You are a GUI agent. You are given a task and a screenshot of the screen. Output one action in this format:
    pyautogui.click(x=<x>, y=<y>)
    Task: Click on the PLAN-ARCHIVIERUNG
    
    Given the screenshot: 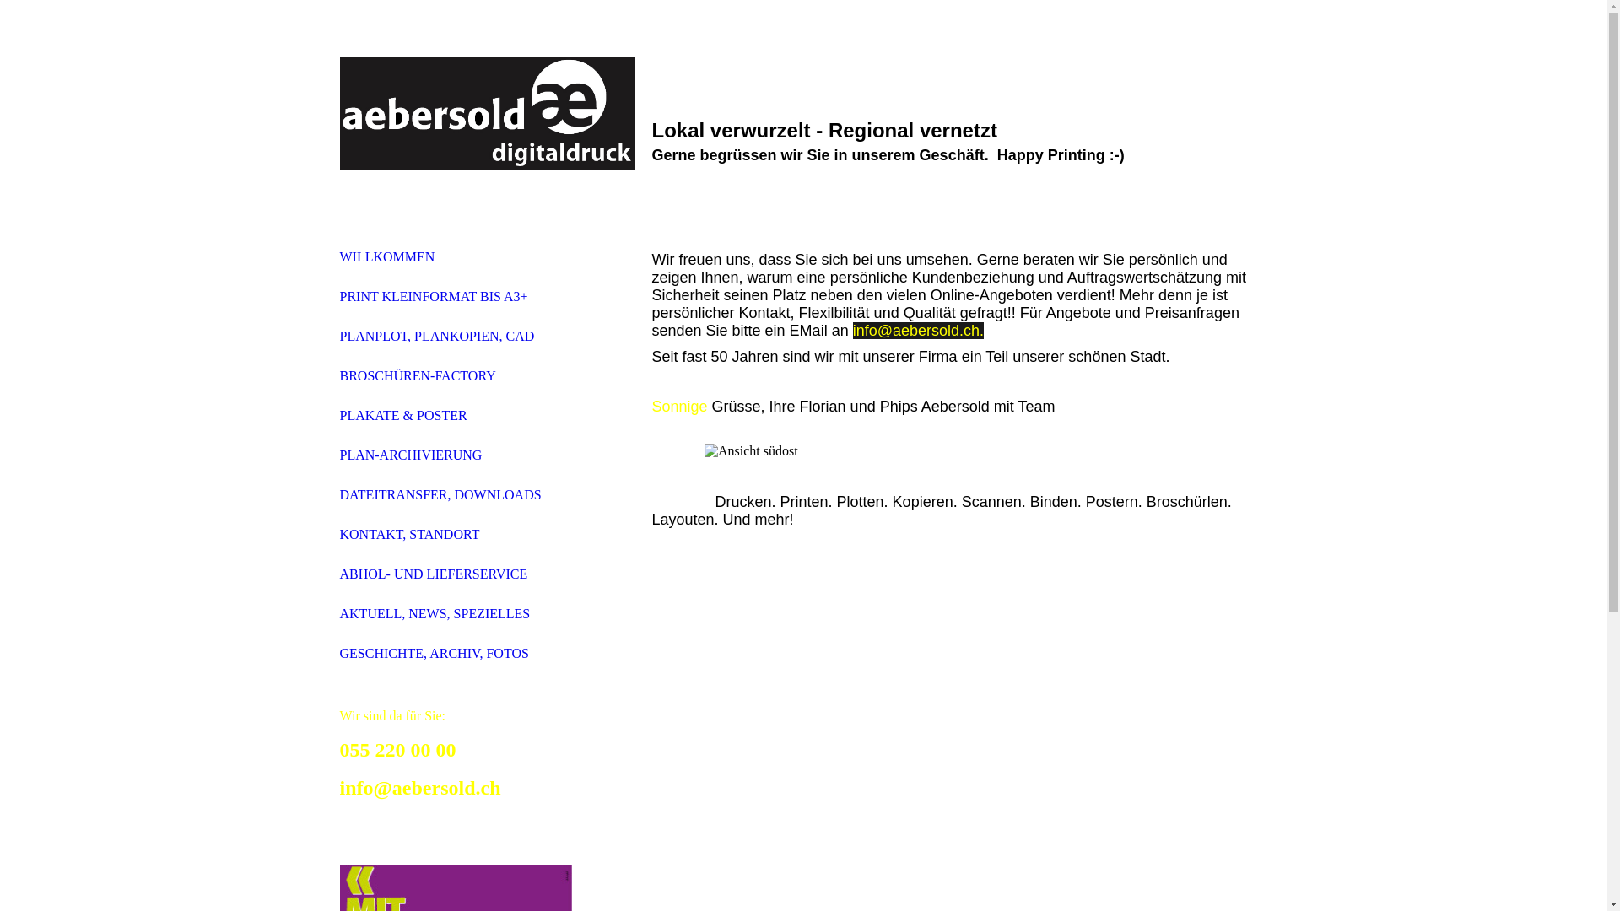 What is the action you would take?
    pyautogui.click(x=410, y=455)
    